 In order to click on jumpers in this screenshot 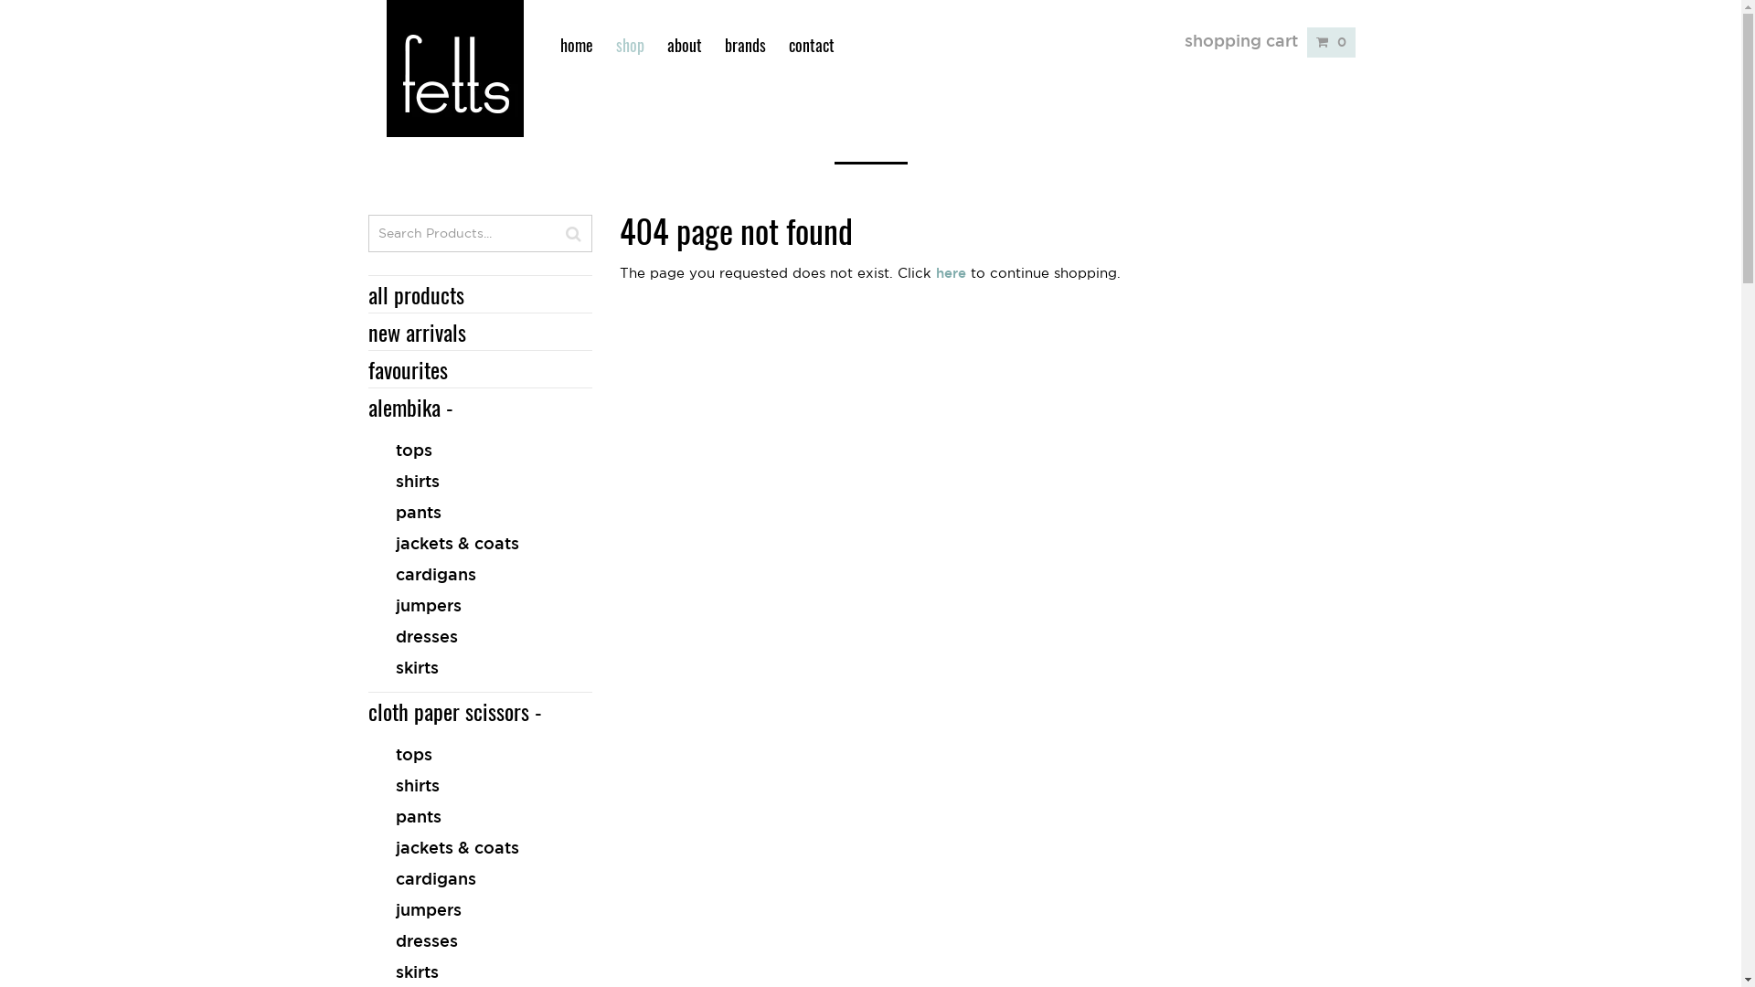, I will do `click(479, 909)`.